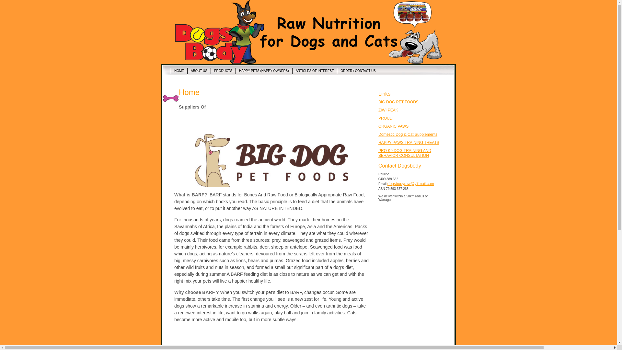 The width and height of the screenshot is (622, 350). What do you see at coordinates (398, 102) in the screenshot?
I see `BIG DOG PET FOODS` at bounding box center [398, 102].